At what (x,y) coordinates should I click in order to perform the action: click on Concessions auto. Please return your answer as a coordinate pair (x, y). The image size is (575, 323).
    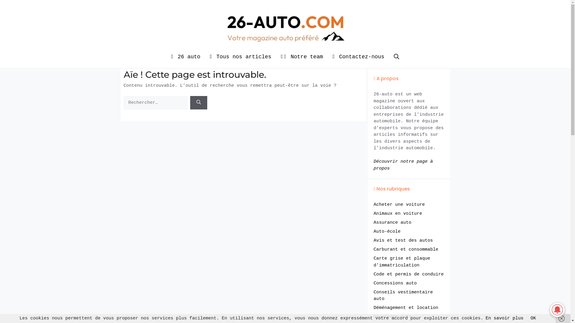
    Looking at the image, I should click on (395, 284).